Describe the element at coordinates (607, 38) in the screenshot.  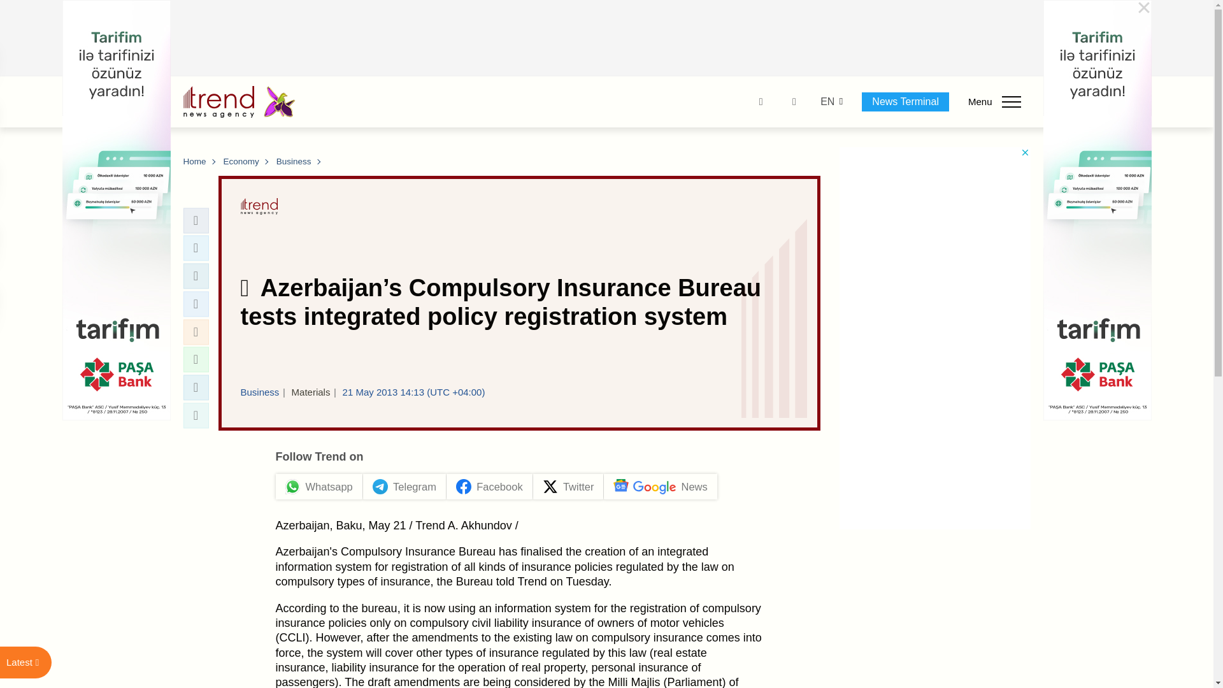
I see `3rd party ad content` at that location.